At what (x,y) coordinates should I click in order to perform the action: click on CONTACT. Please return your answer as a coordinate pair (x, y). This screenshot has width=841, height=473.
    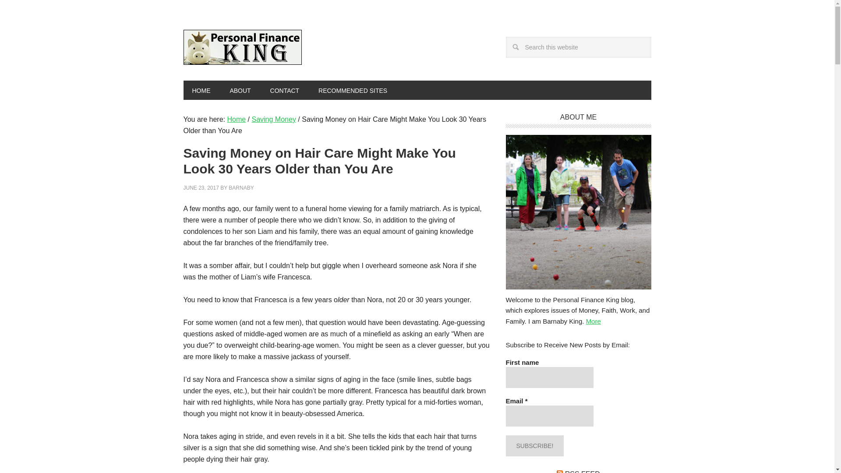
    Looking at the image, I should click on (285, 90).